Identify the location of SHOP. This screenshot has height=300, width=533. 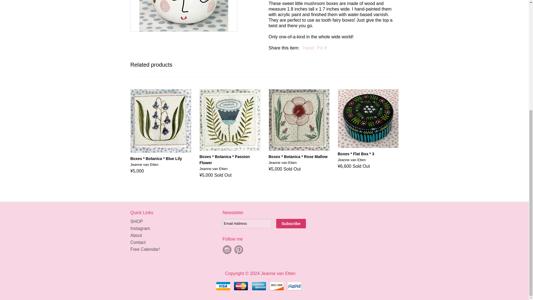
(137, 221).